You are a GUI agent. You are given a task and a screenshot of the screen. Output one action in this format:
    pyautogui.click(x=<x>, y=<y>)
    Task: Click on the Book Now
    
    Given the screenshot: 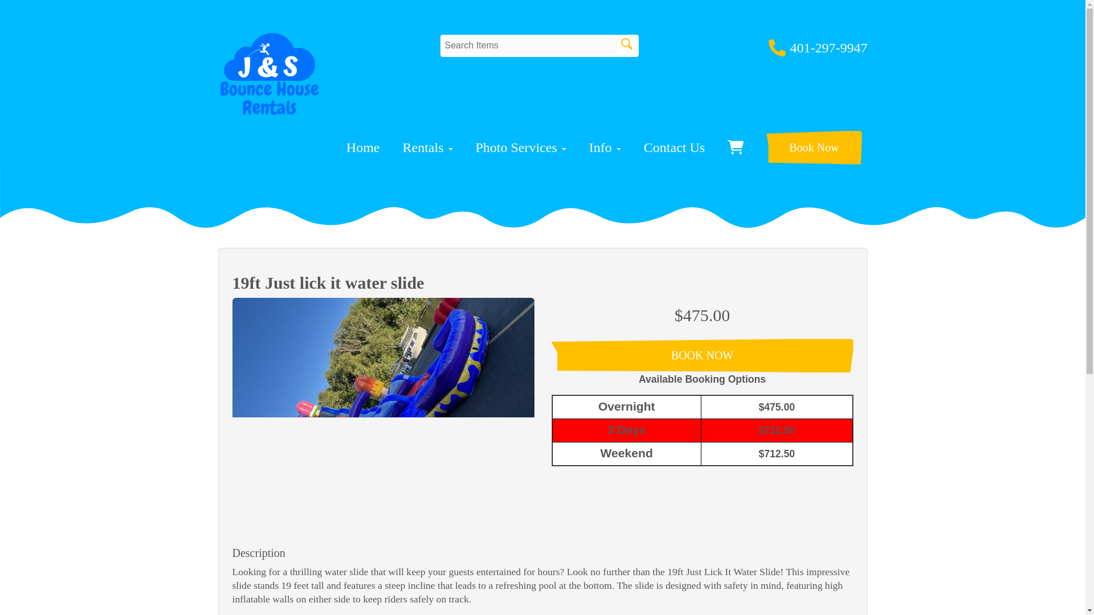 What is the action you would take?
    pyautogui.click(x=814, y=148)
    